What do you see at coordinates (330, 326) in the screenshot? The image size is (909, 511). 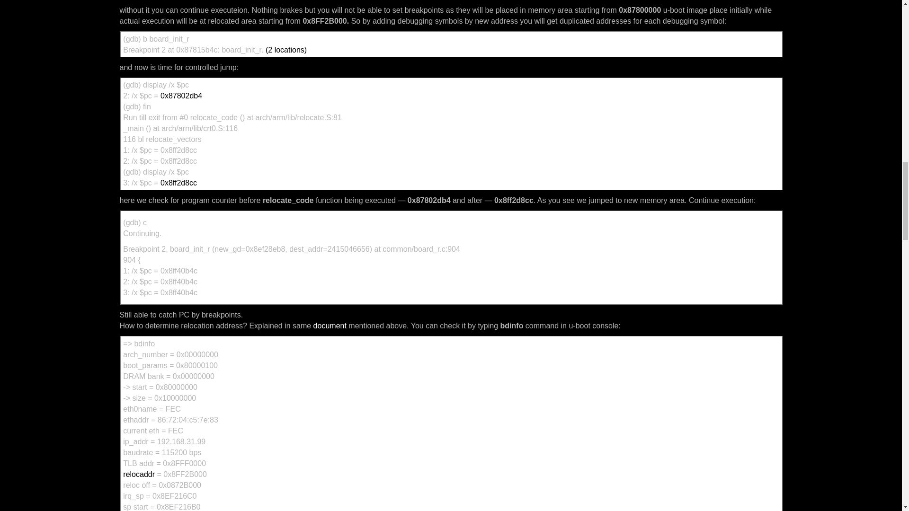 I see `document` at bounding box center [330, 326].